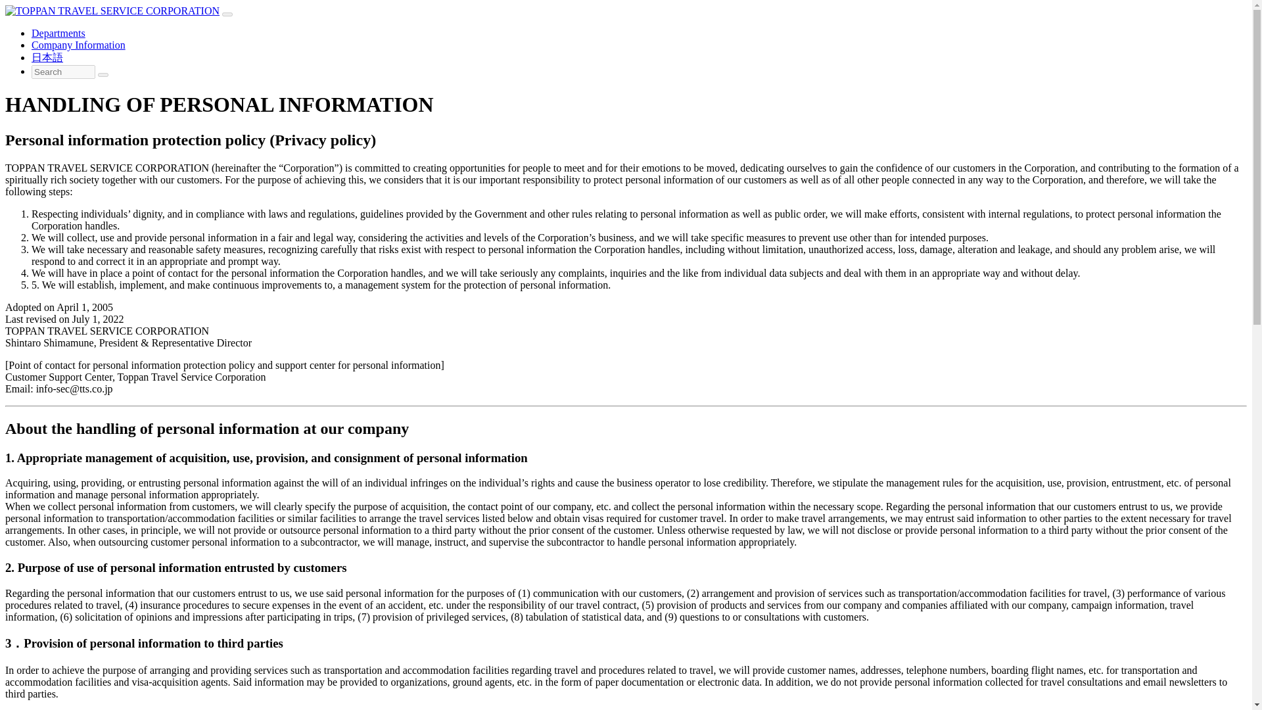 The height and width of the screenshot is (710, 1262). Describe the element at coordinates (58, 33) in the screenshot. I see `Departments` at that location.